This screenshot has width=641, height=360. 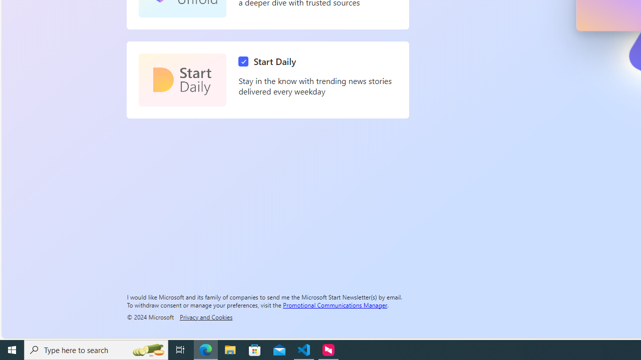 I want to click on Privacy and Cookies, so click(x=206, y=316).